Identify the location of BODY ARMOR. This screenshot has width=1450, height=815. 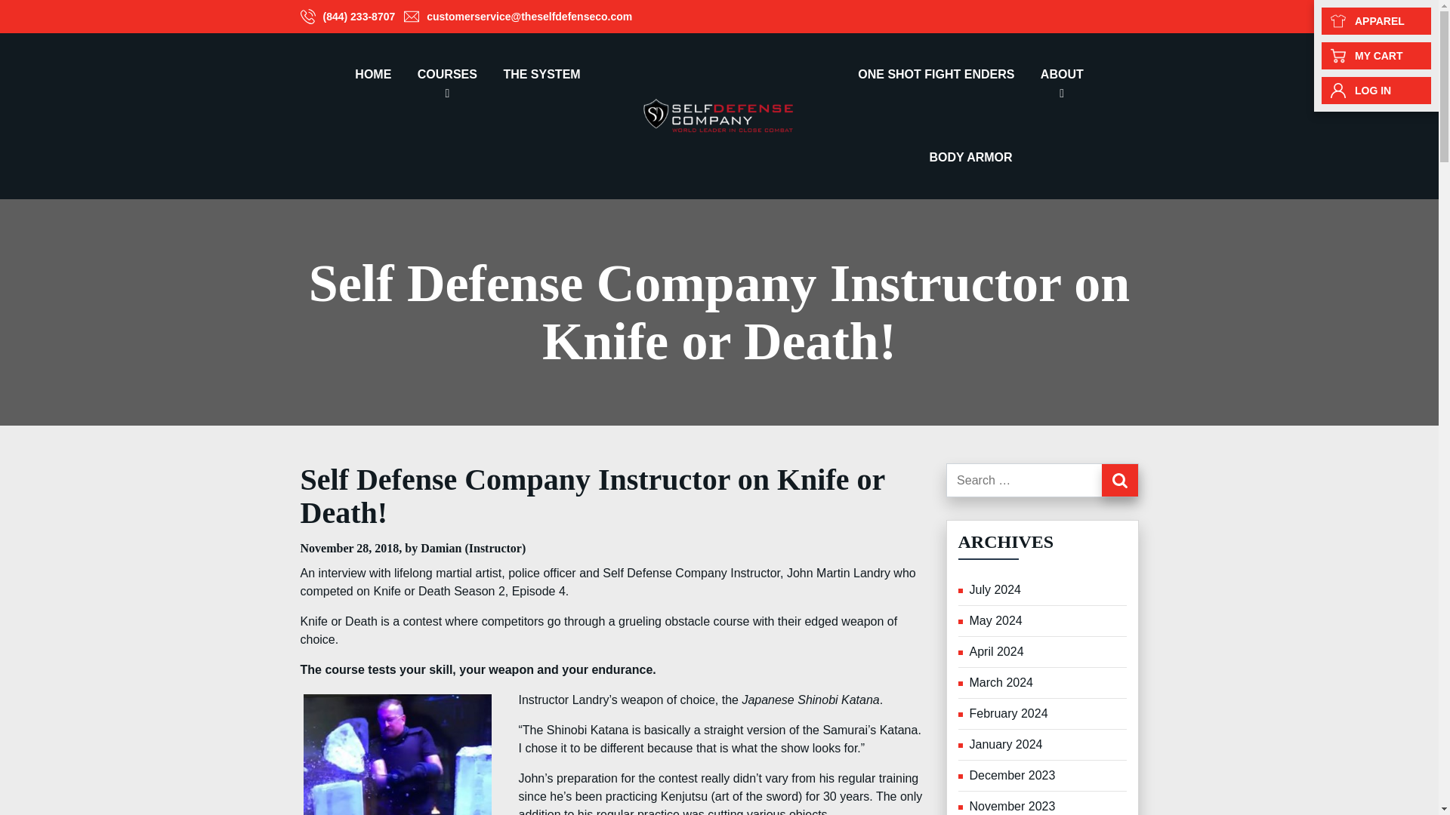
(970, 157).